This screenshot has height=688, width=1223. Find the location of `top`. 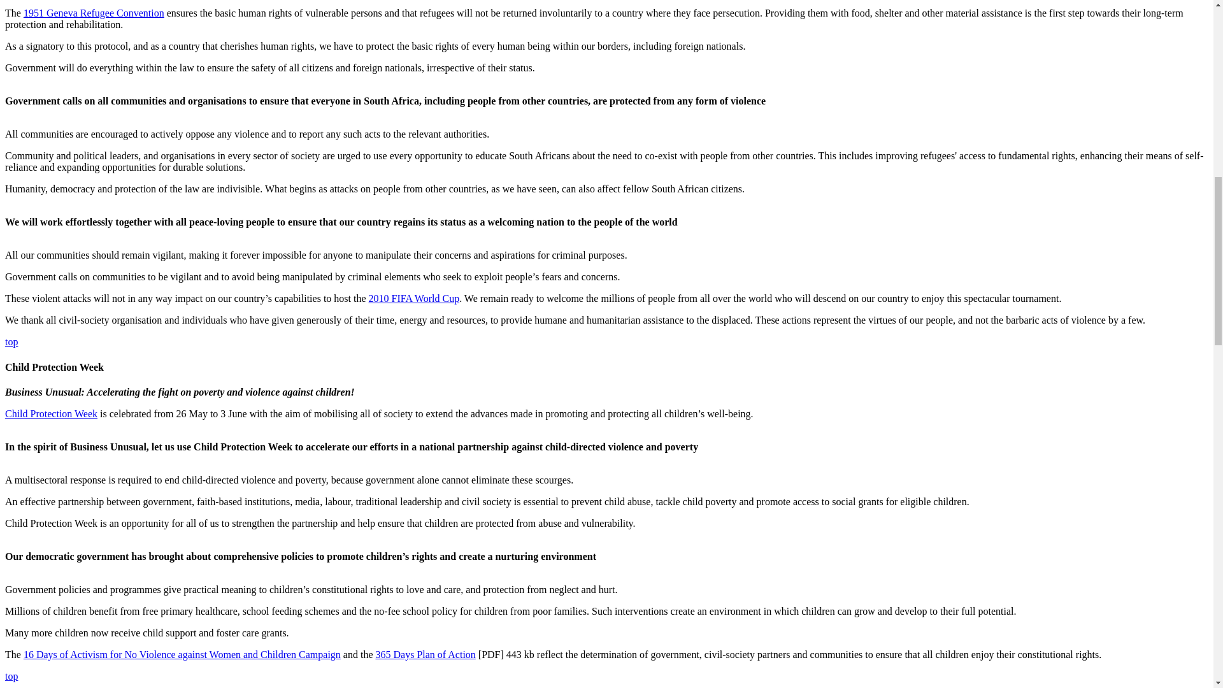

top is located at coordinates (11, 677).